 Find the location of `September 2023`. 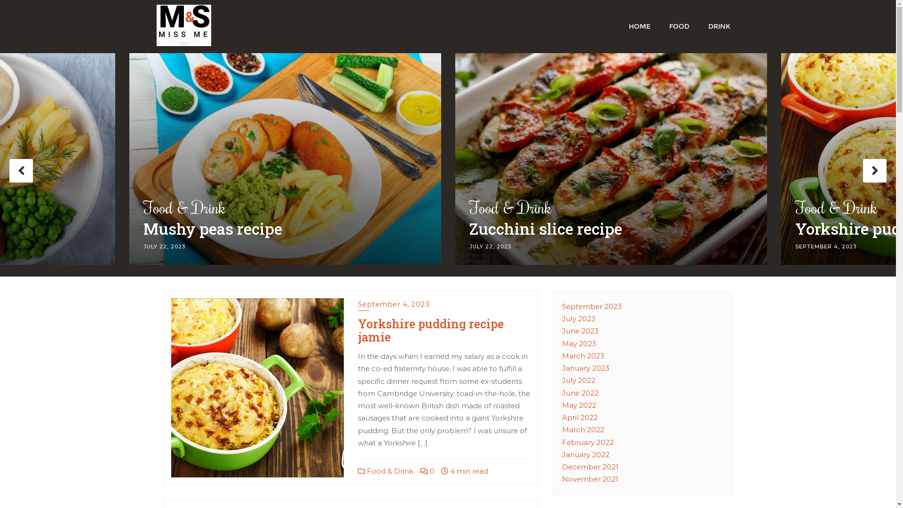

September 2023 is located at coordinates (592, 307).